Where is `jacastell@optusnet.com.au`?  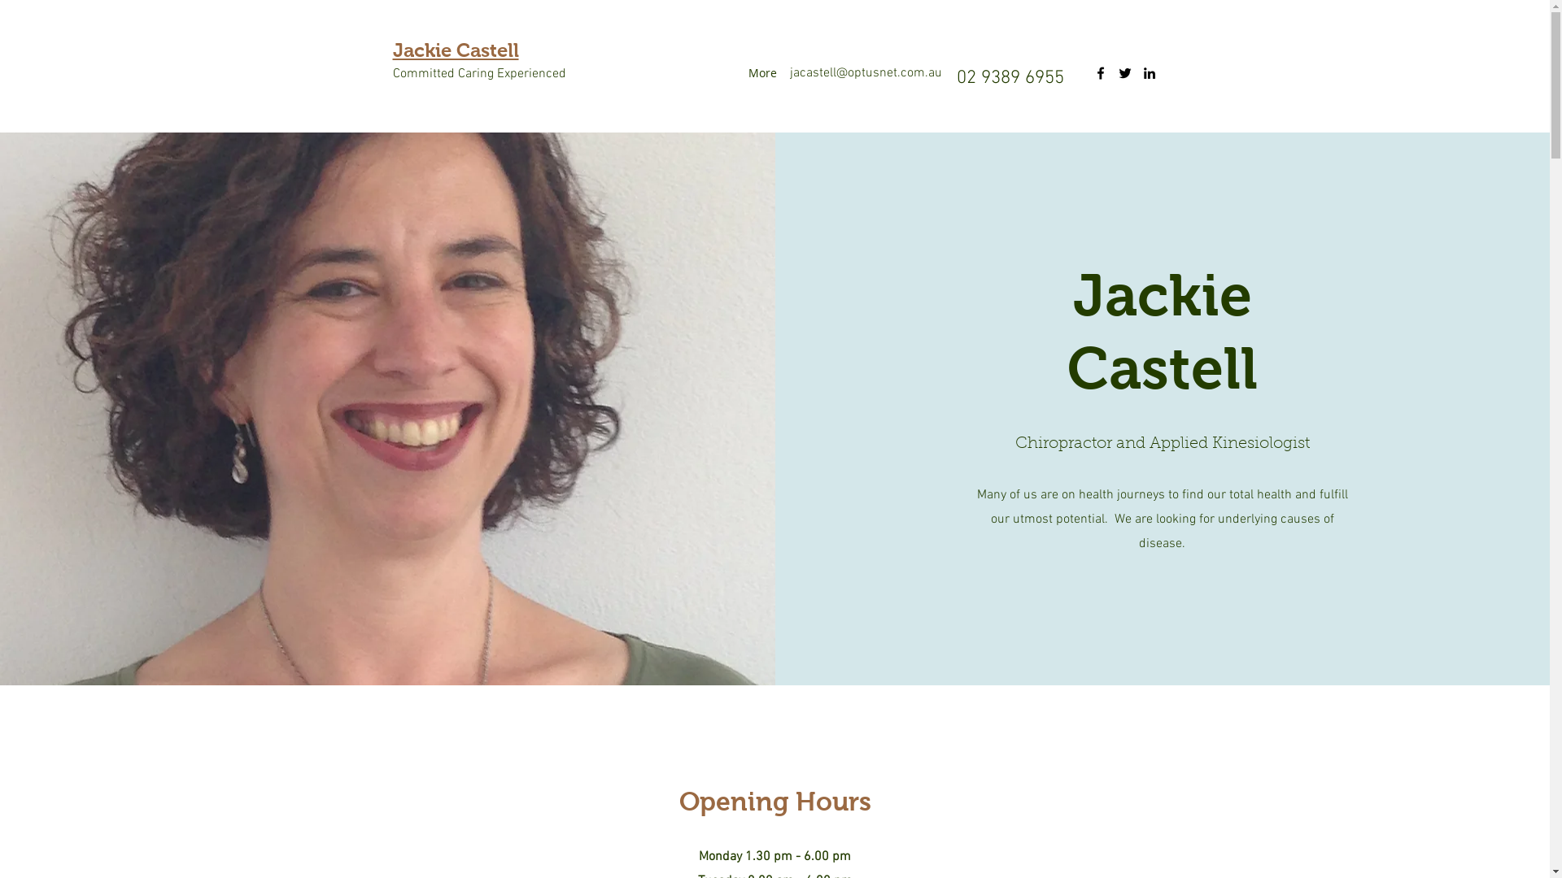
jacastell@optusnet.com.au is located at coordinates (866, 73).